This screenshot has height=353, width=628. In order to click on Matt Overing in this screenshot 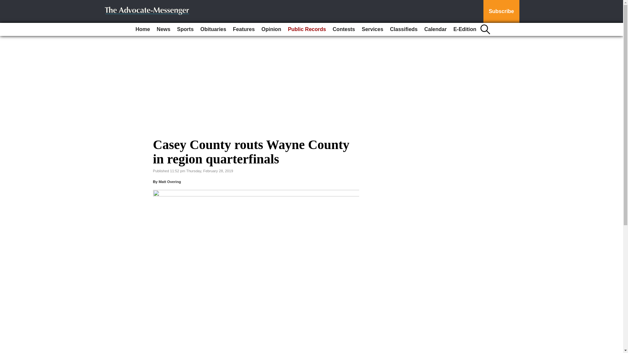, I will do `click(169, 181)`.